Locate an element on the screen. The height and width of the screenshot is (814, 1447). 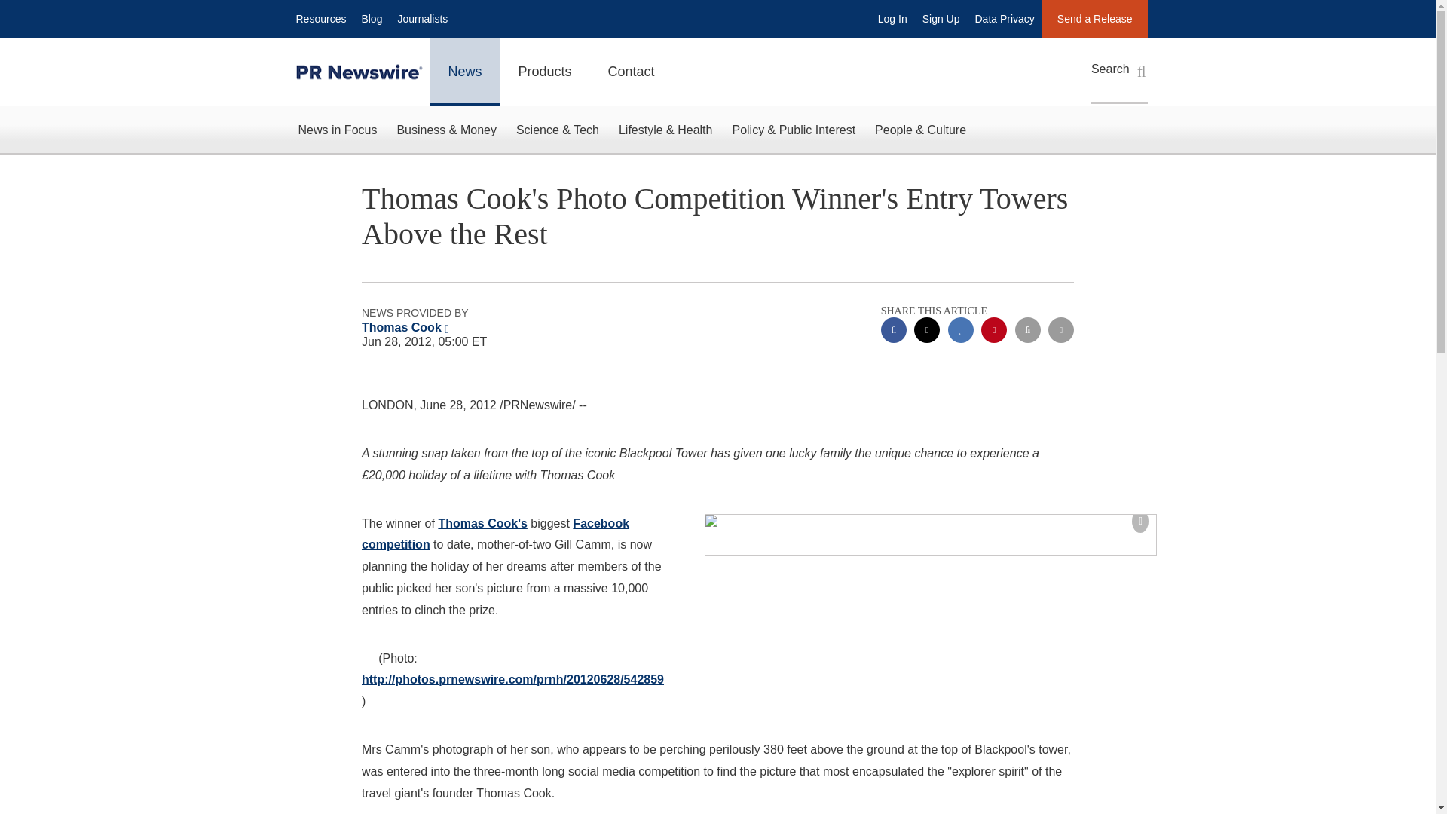
News in Focus is located at coordinates (337, 130).